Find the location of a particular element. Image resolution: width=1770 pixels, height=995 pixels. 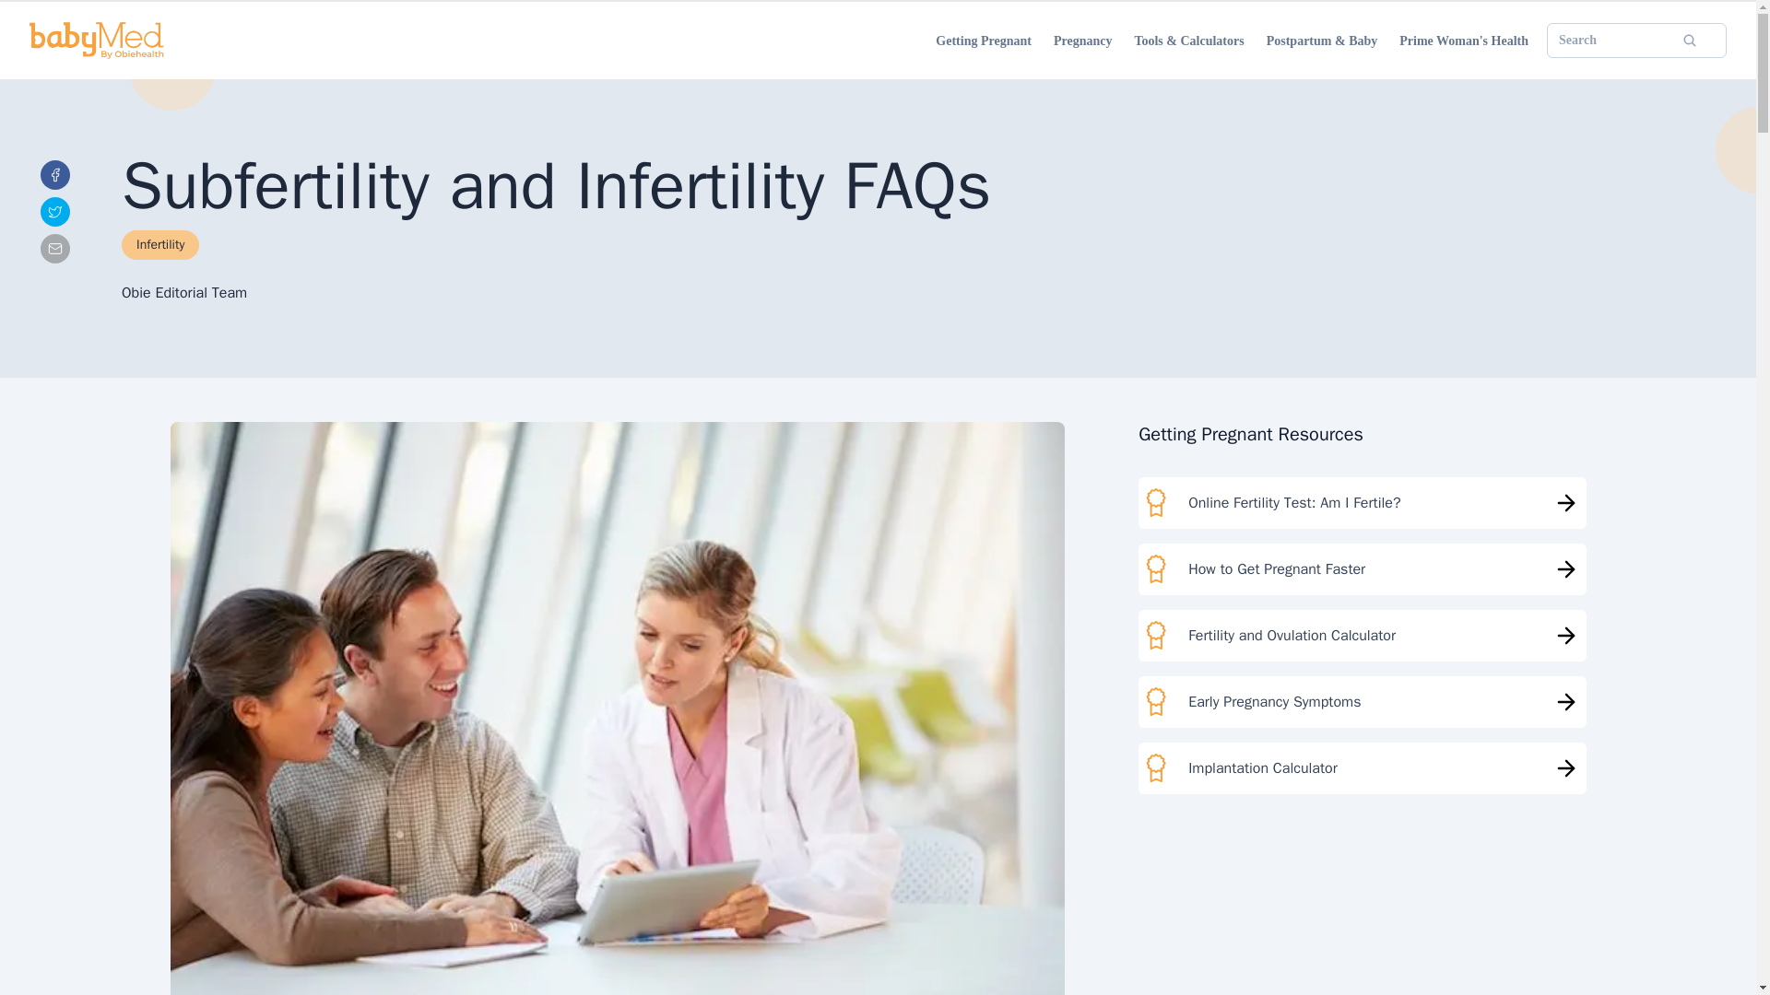

Getting Pregnant is located at coordinates (984, 41).